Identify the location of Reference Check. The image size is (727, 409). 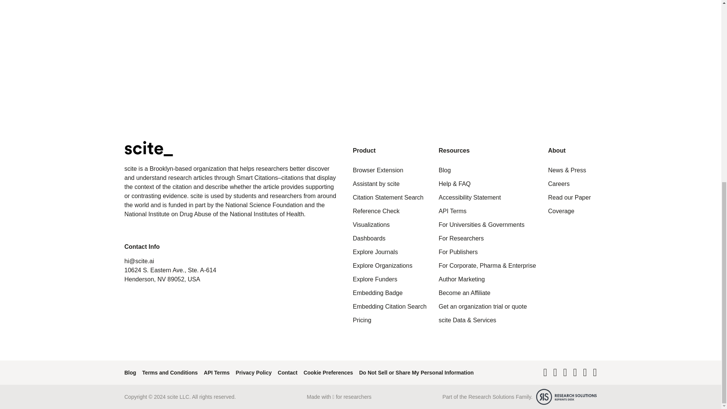
(376, 211).